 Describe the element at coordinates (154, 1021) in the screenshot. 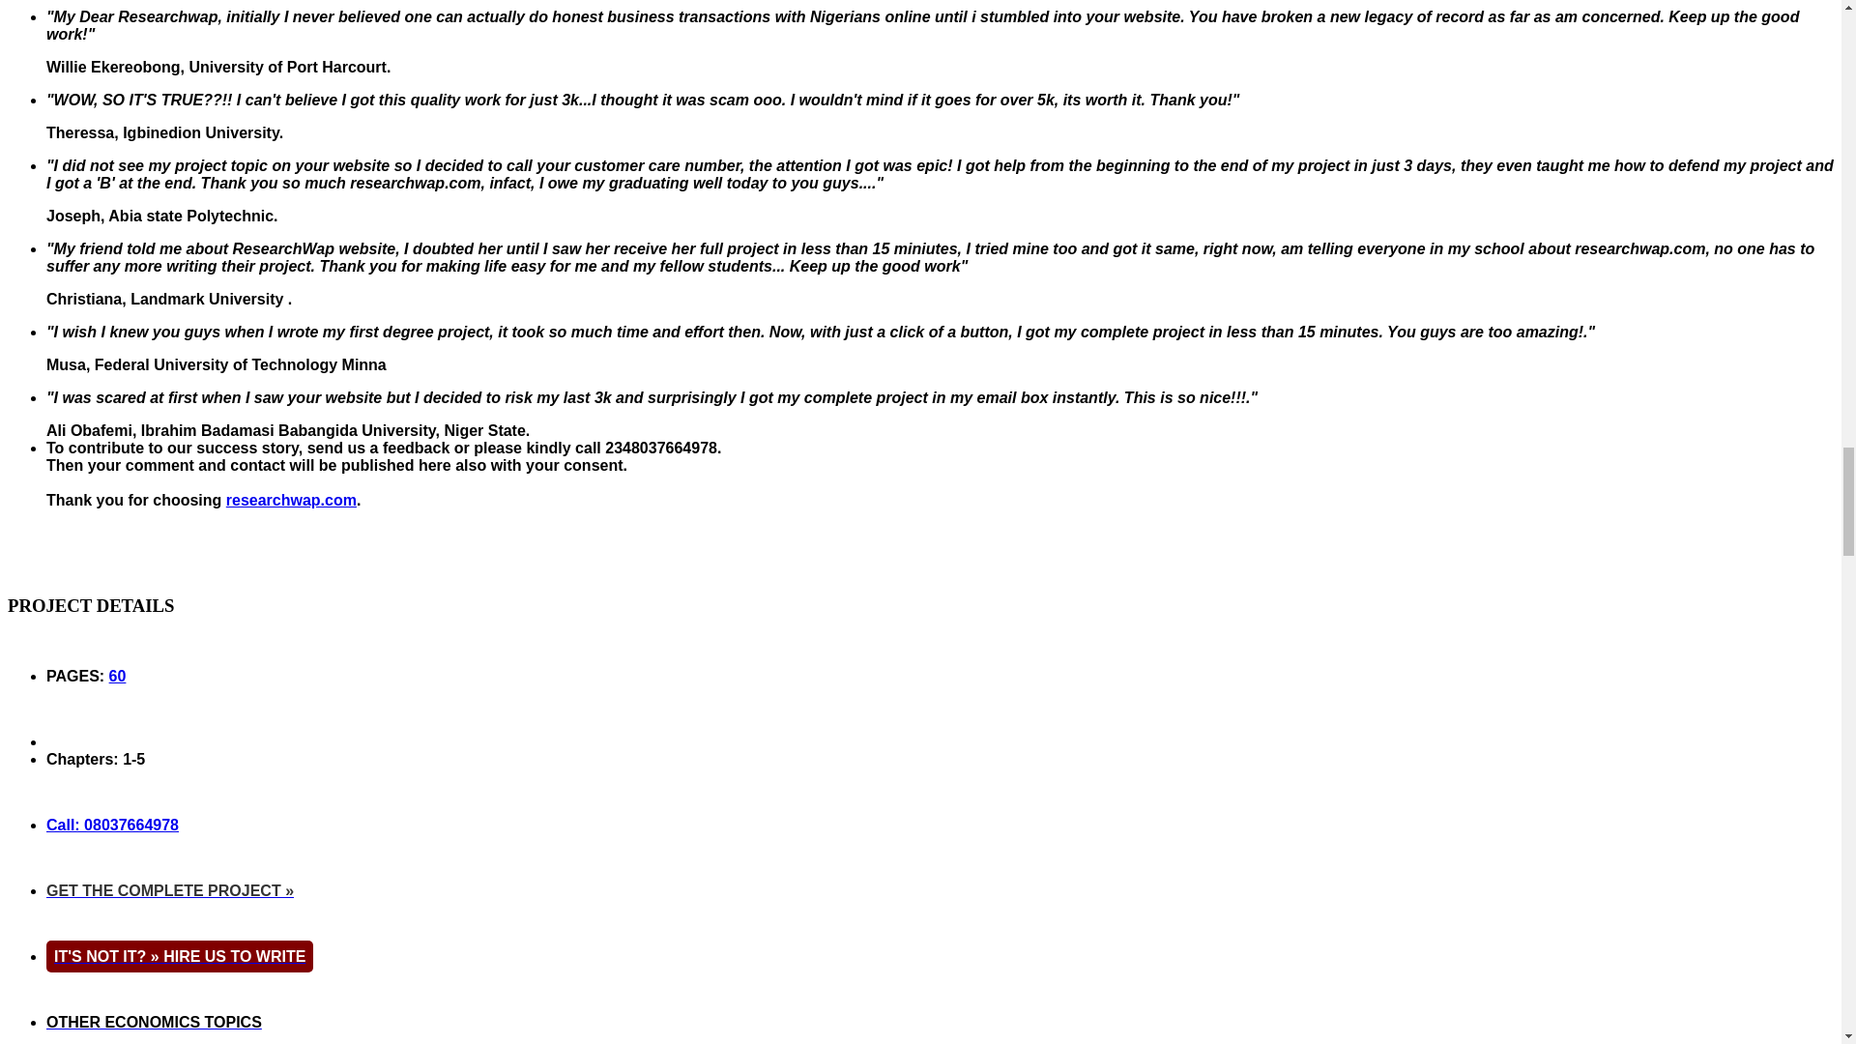

I see `OTHER ECONOMICS TOPICS` at that location.